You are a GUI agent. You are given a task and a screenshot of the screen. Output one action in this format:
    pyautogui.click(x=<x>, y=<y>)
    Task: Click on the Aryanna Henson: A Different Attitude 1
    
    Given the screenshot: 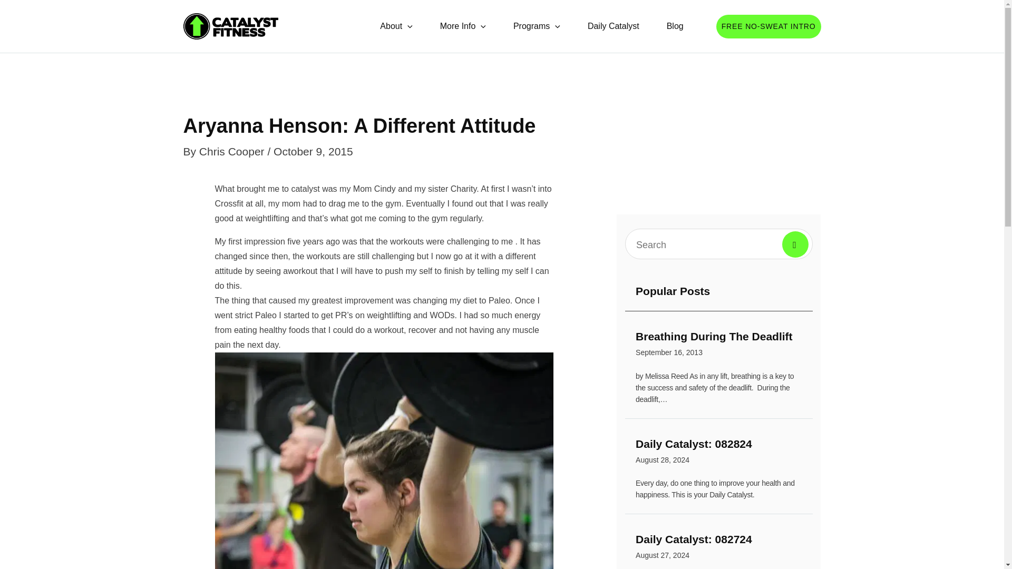 What is the action you would take?
    pyautogui.click(x=537, y=26)
    